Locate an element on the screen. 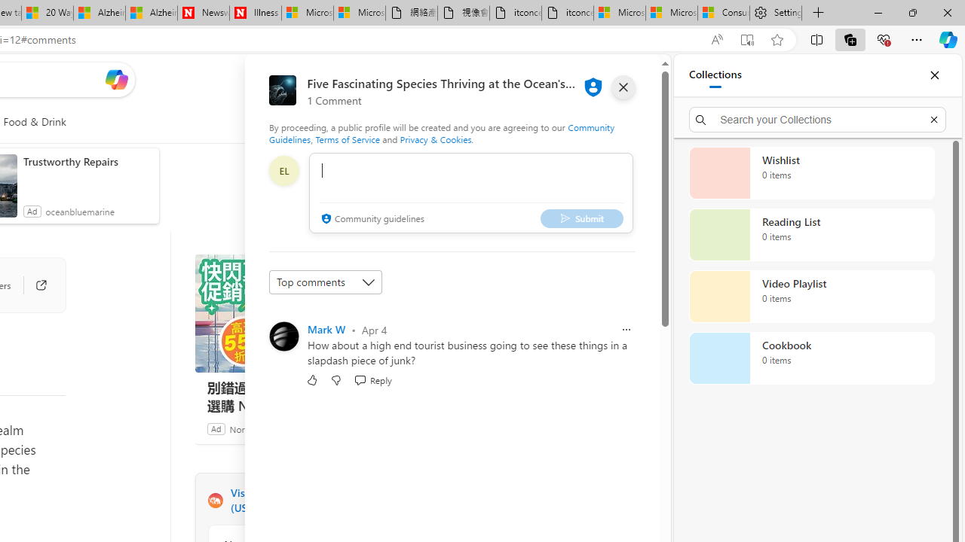  Illness news & latest pictures from Newsweek.com is located at coordinates (255, 14).